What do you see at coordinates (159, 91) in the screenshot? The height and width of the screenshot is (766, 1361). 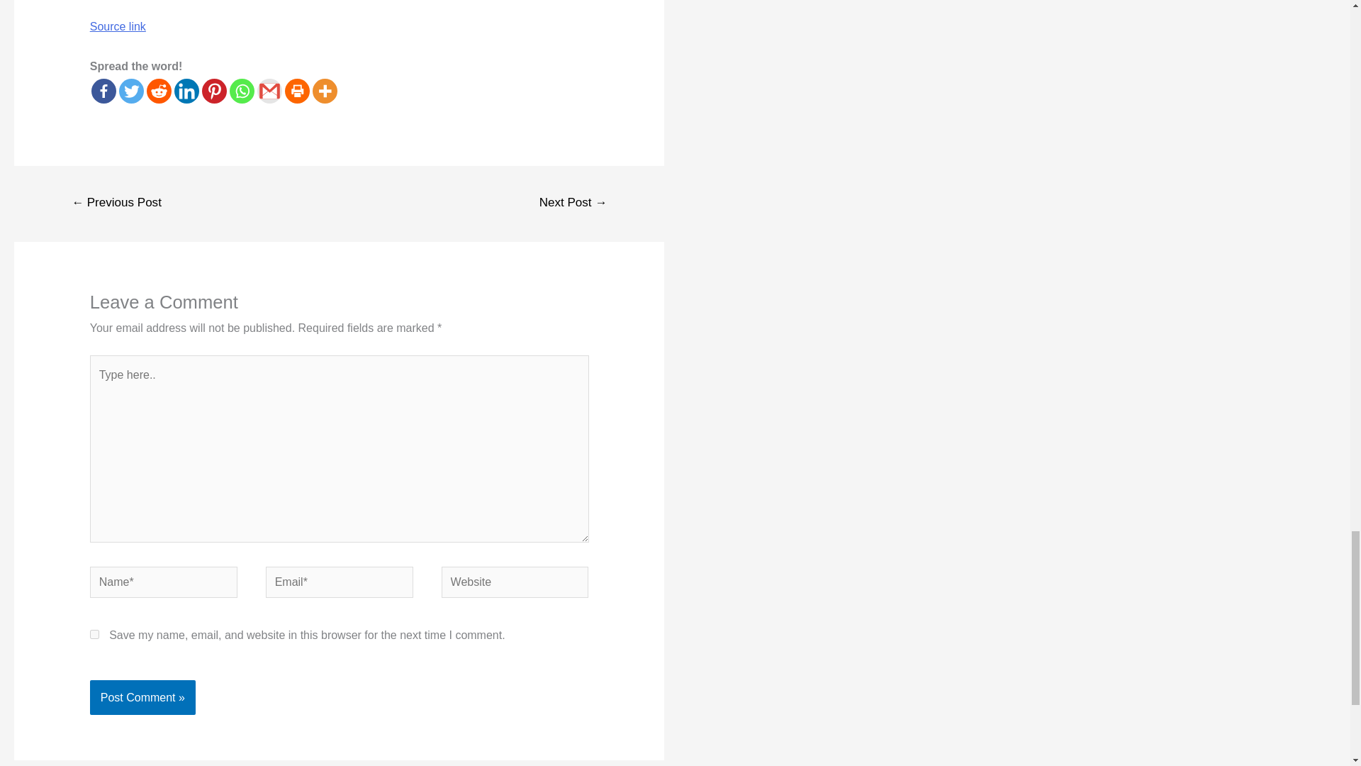 I see `Reddit` at bounding box center [159, 91].